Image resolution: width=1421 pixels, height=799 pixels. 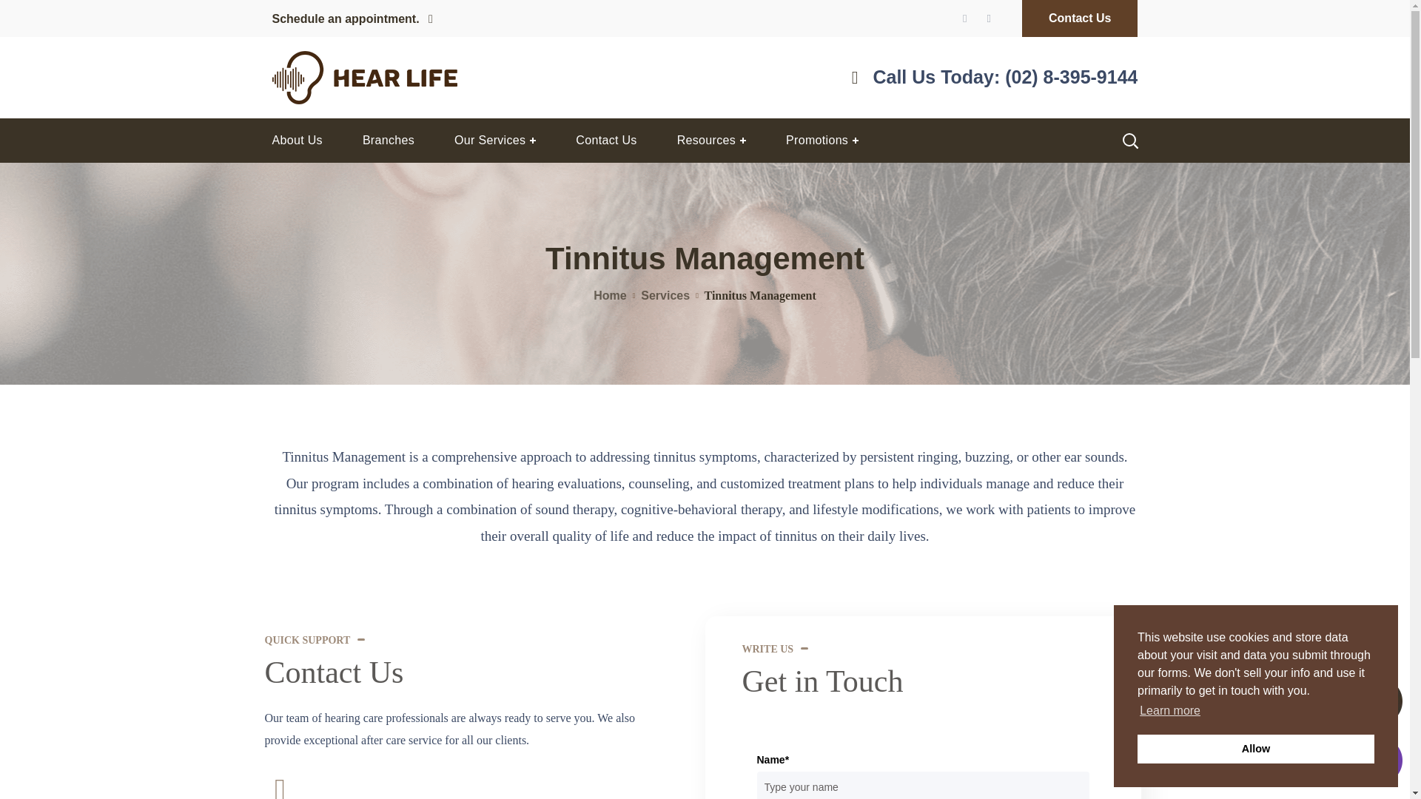 What do you see at coordinates (494, 141) in the screenshot?
I see `Our Services` at bounding box center [494, 141].